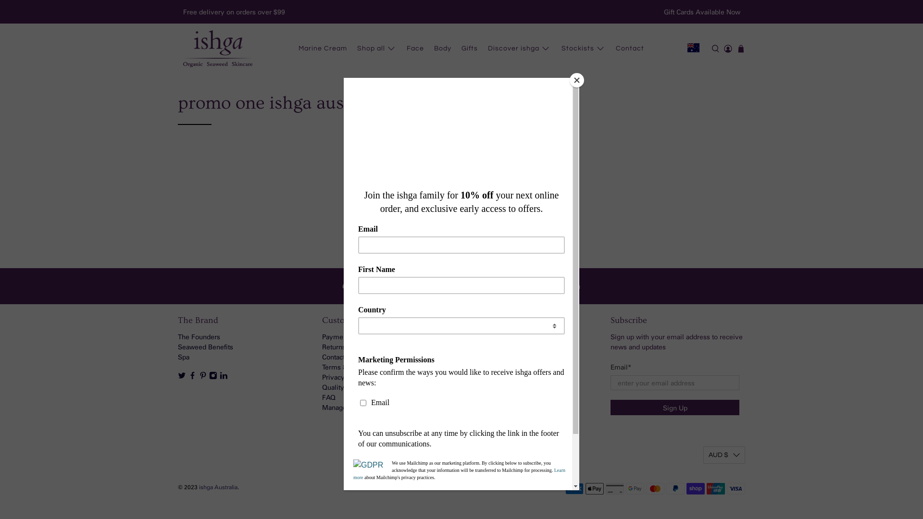 The image size is (923, 519). Describe the element at coordinates (702, 12) in the screenshot. I see `Gift Cards Available Now` at that location.